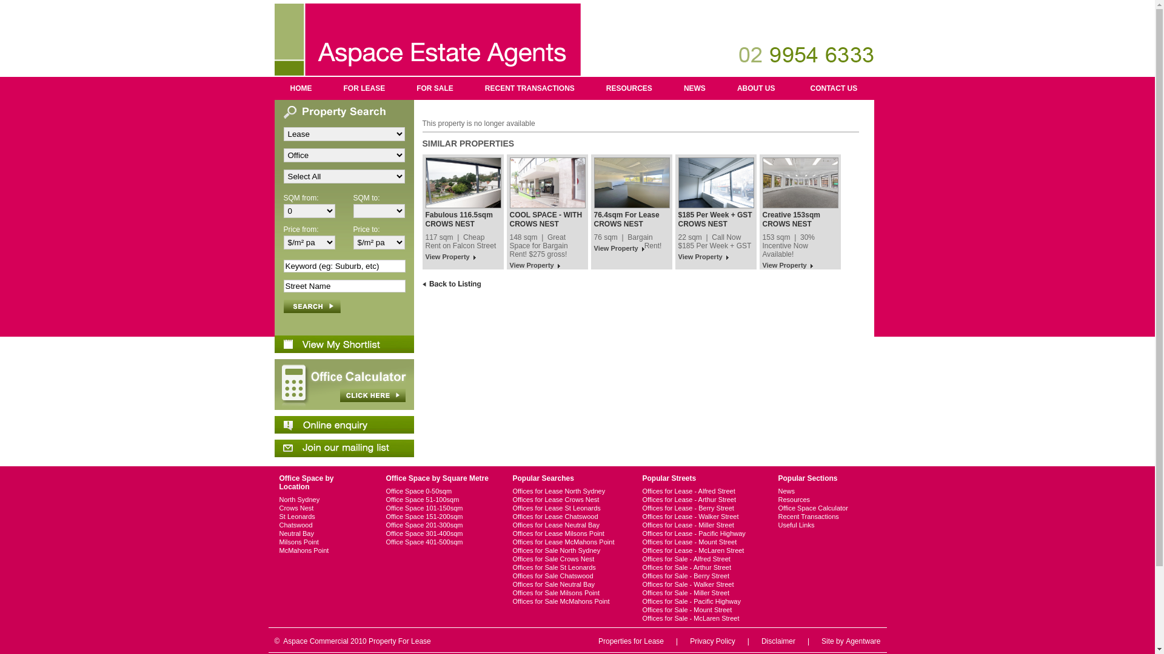  What do you see at coordinates (788, 266) in the screenshot?
I see `View Property` at bounding box center [788, 266].